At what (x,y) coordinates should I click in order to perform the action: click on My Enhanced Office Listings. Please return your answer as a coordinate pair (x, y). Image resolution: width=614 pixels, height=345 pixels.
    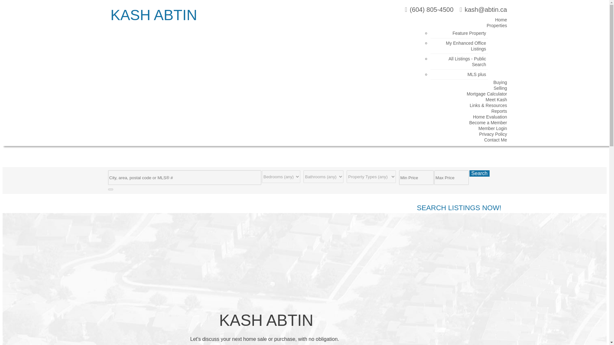
    Looking at the image, I should click on (463, 47).